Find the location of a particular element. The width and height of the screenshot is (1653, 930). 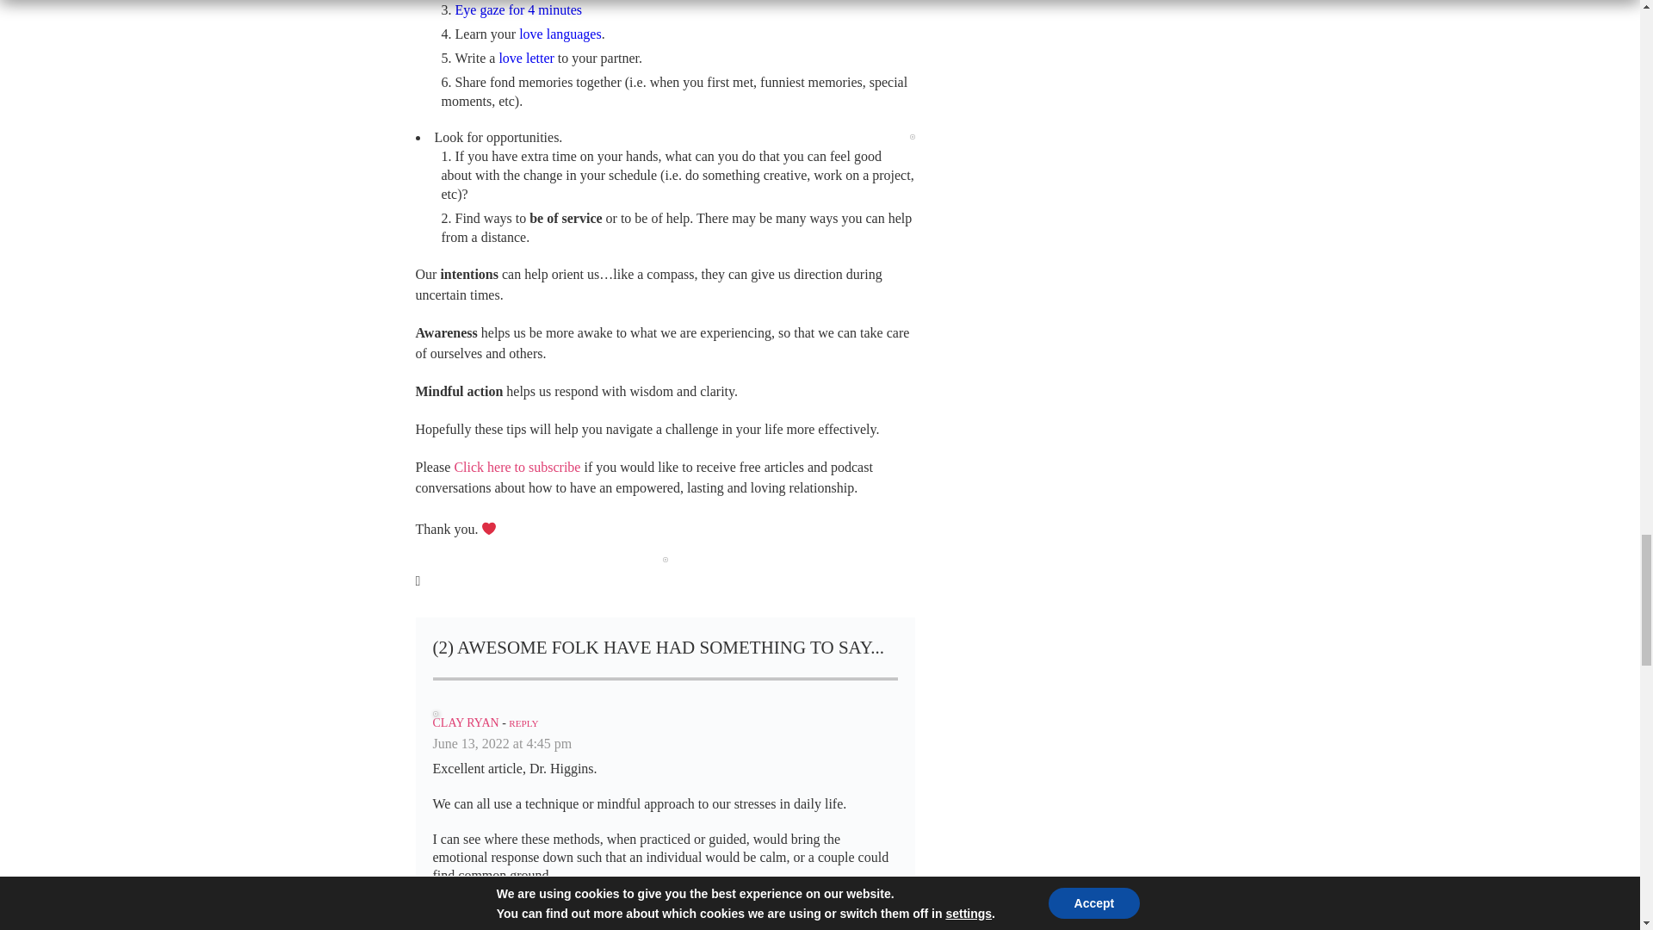

love languages is located at coordinates (560, 34).